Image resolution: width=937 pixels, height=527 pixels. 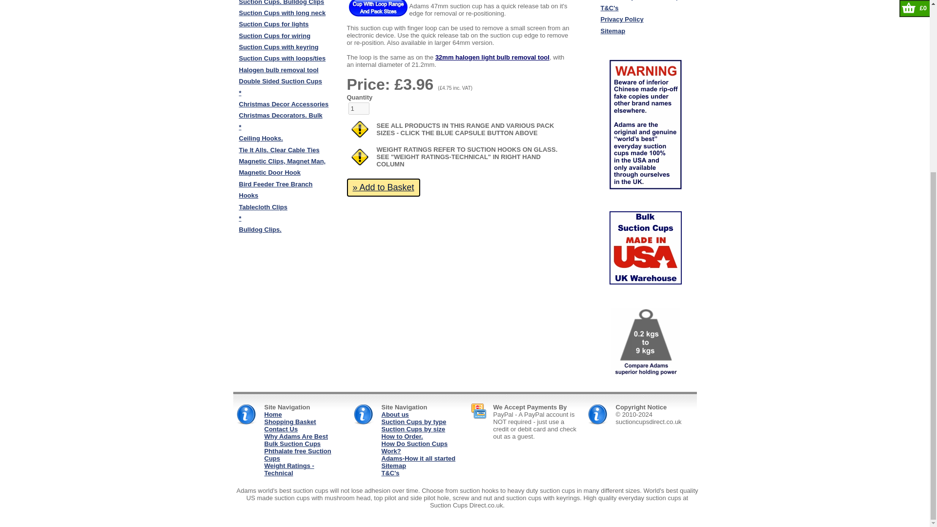 What do you see at coordinates (282, 13) in the screenshot?
I see `Suction Cups with long neck` at bounding box center [282, 13].